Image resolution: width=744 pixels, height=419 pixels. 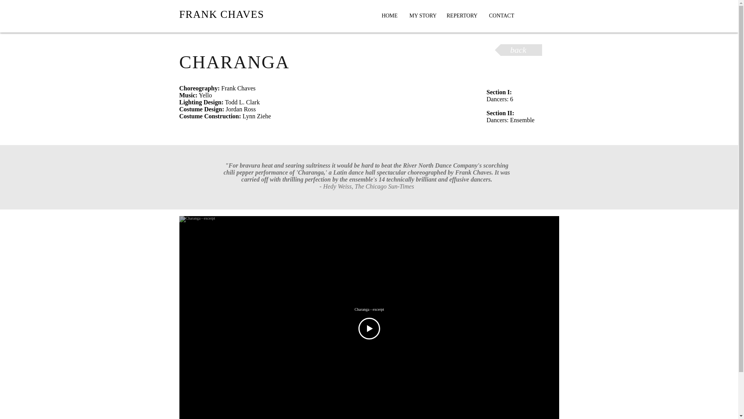 I want to click on back, so click(x=518, y=50).